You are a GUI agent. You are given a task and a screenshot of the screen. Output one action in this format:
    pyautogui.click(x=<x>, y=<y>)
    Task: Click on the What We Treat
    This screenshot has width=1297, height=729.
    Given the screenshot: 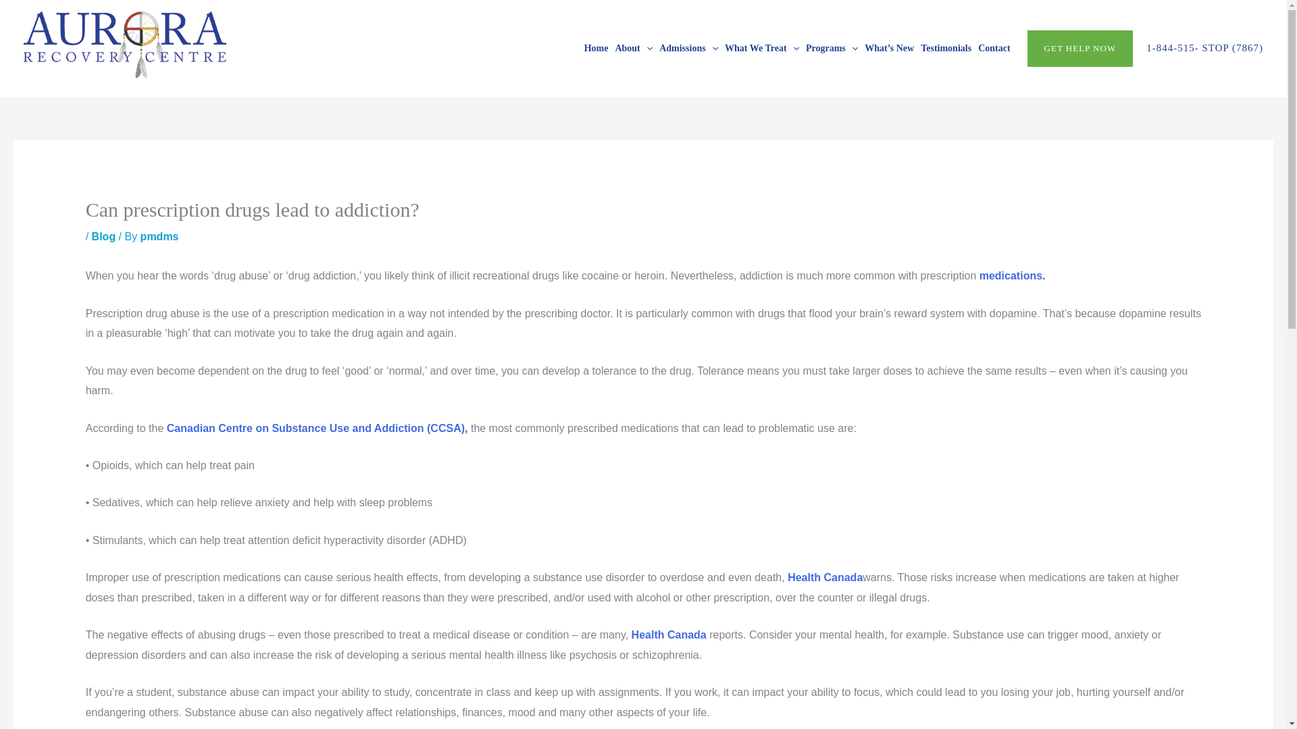 What is the action you would take?
    pyautogui.click(x=762, y=48)
    